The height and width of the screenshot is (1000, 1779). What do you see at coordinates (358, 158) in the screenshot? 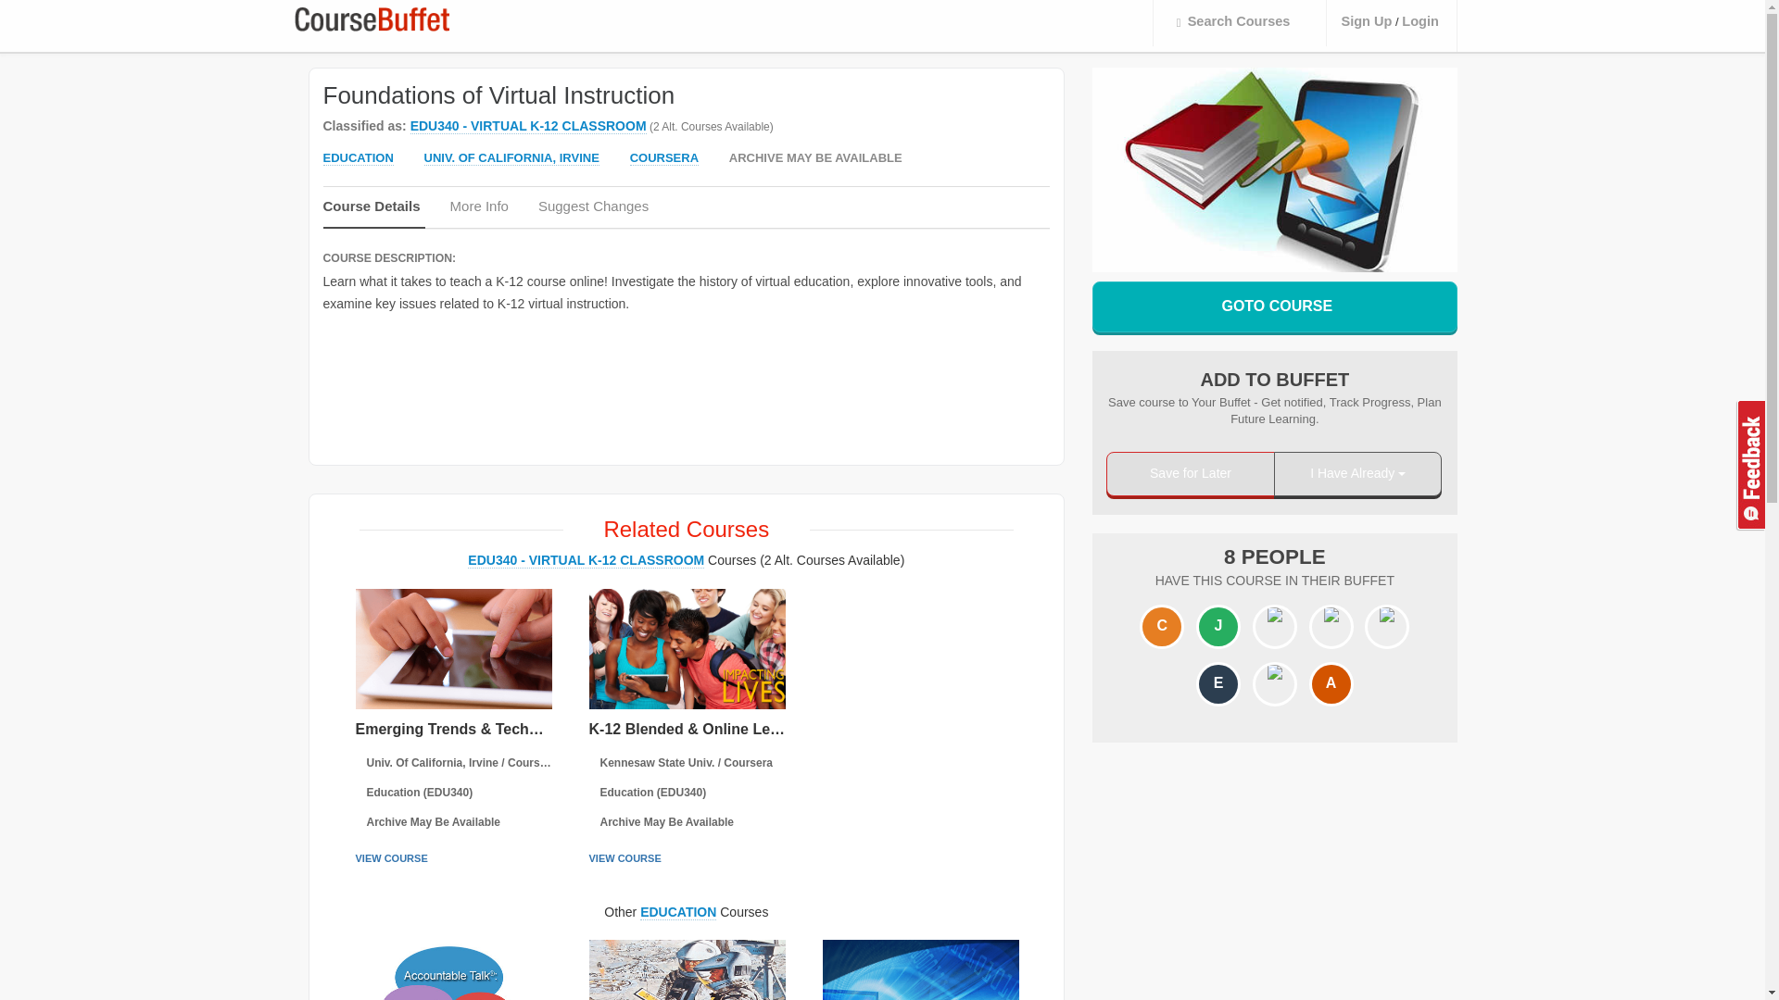
I see `EDUCATION` at bounding box center [358, 158].